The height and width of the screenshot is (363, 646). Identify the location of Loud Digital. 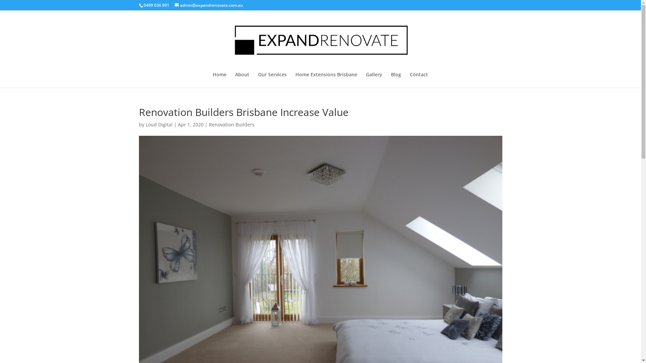
(159, 124).